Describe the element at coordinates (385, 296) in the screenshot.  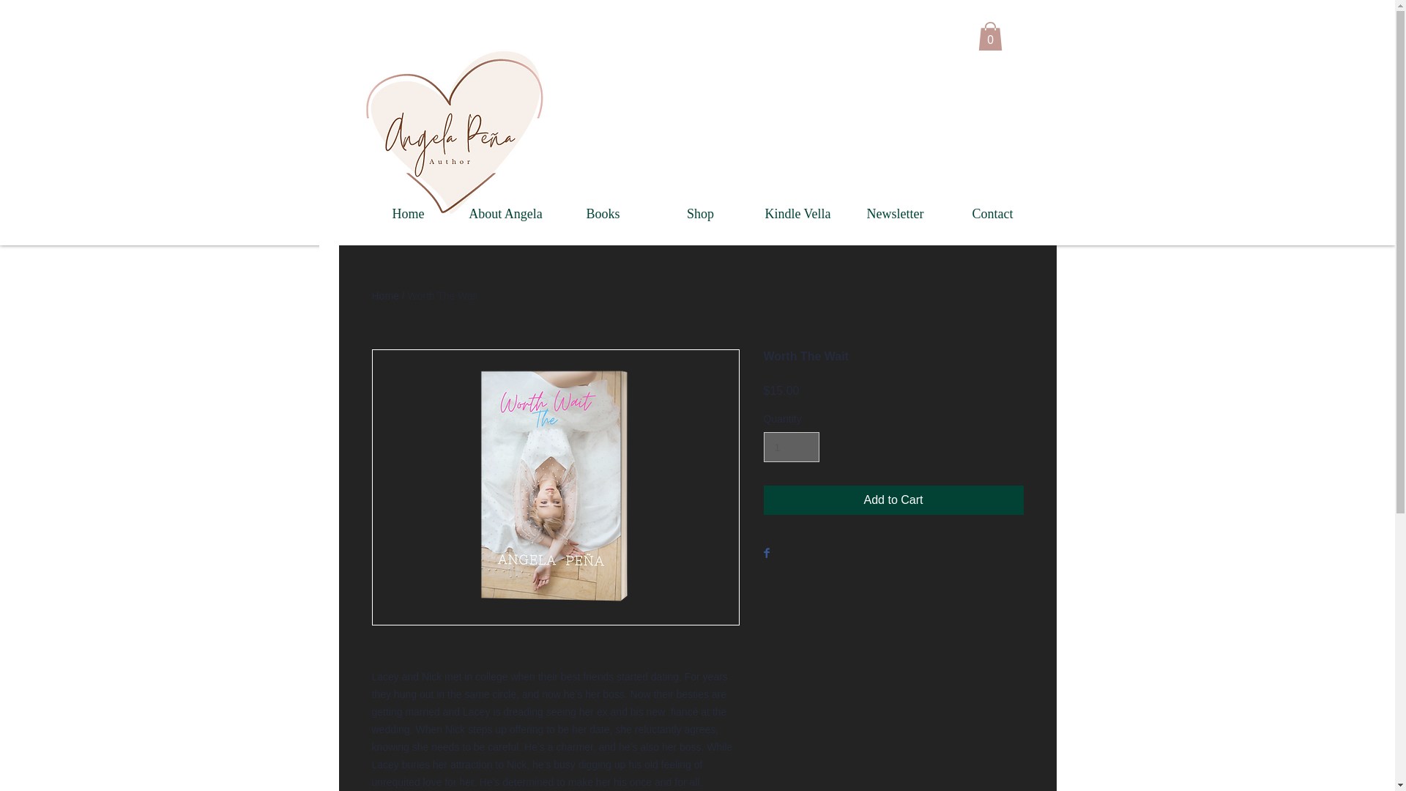
I see `Home` at that location.